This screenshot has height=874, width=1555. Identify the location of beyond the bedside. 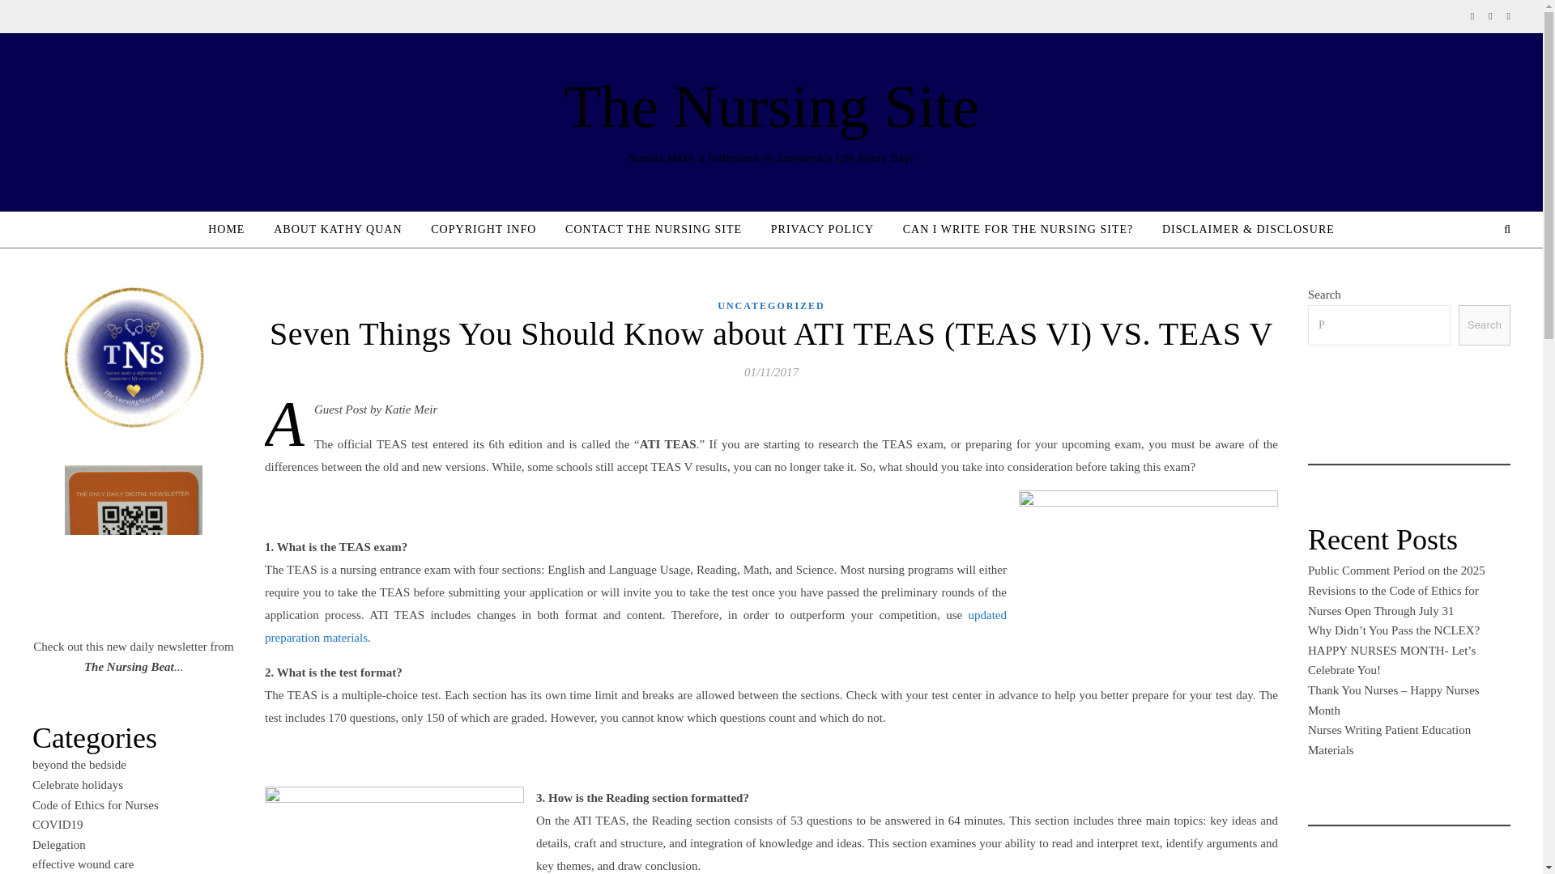
(79, 764).